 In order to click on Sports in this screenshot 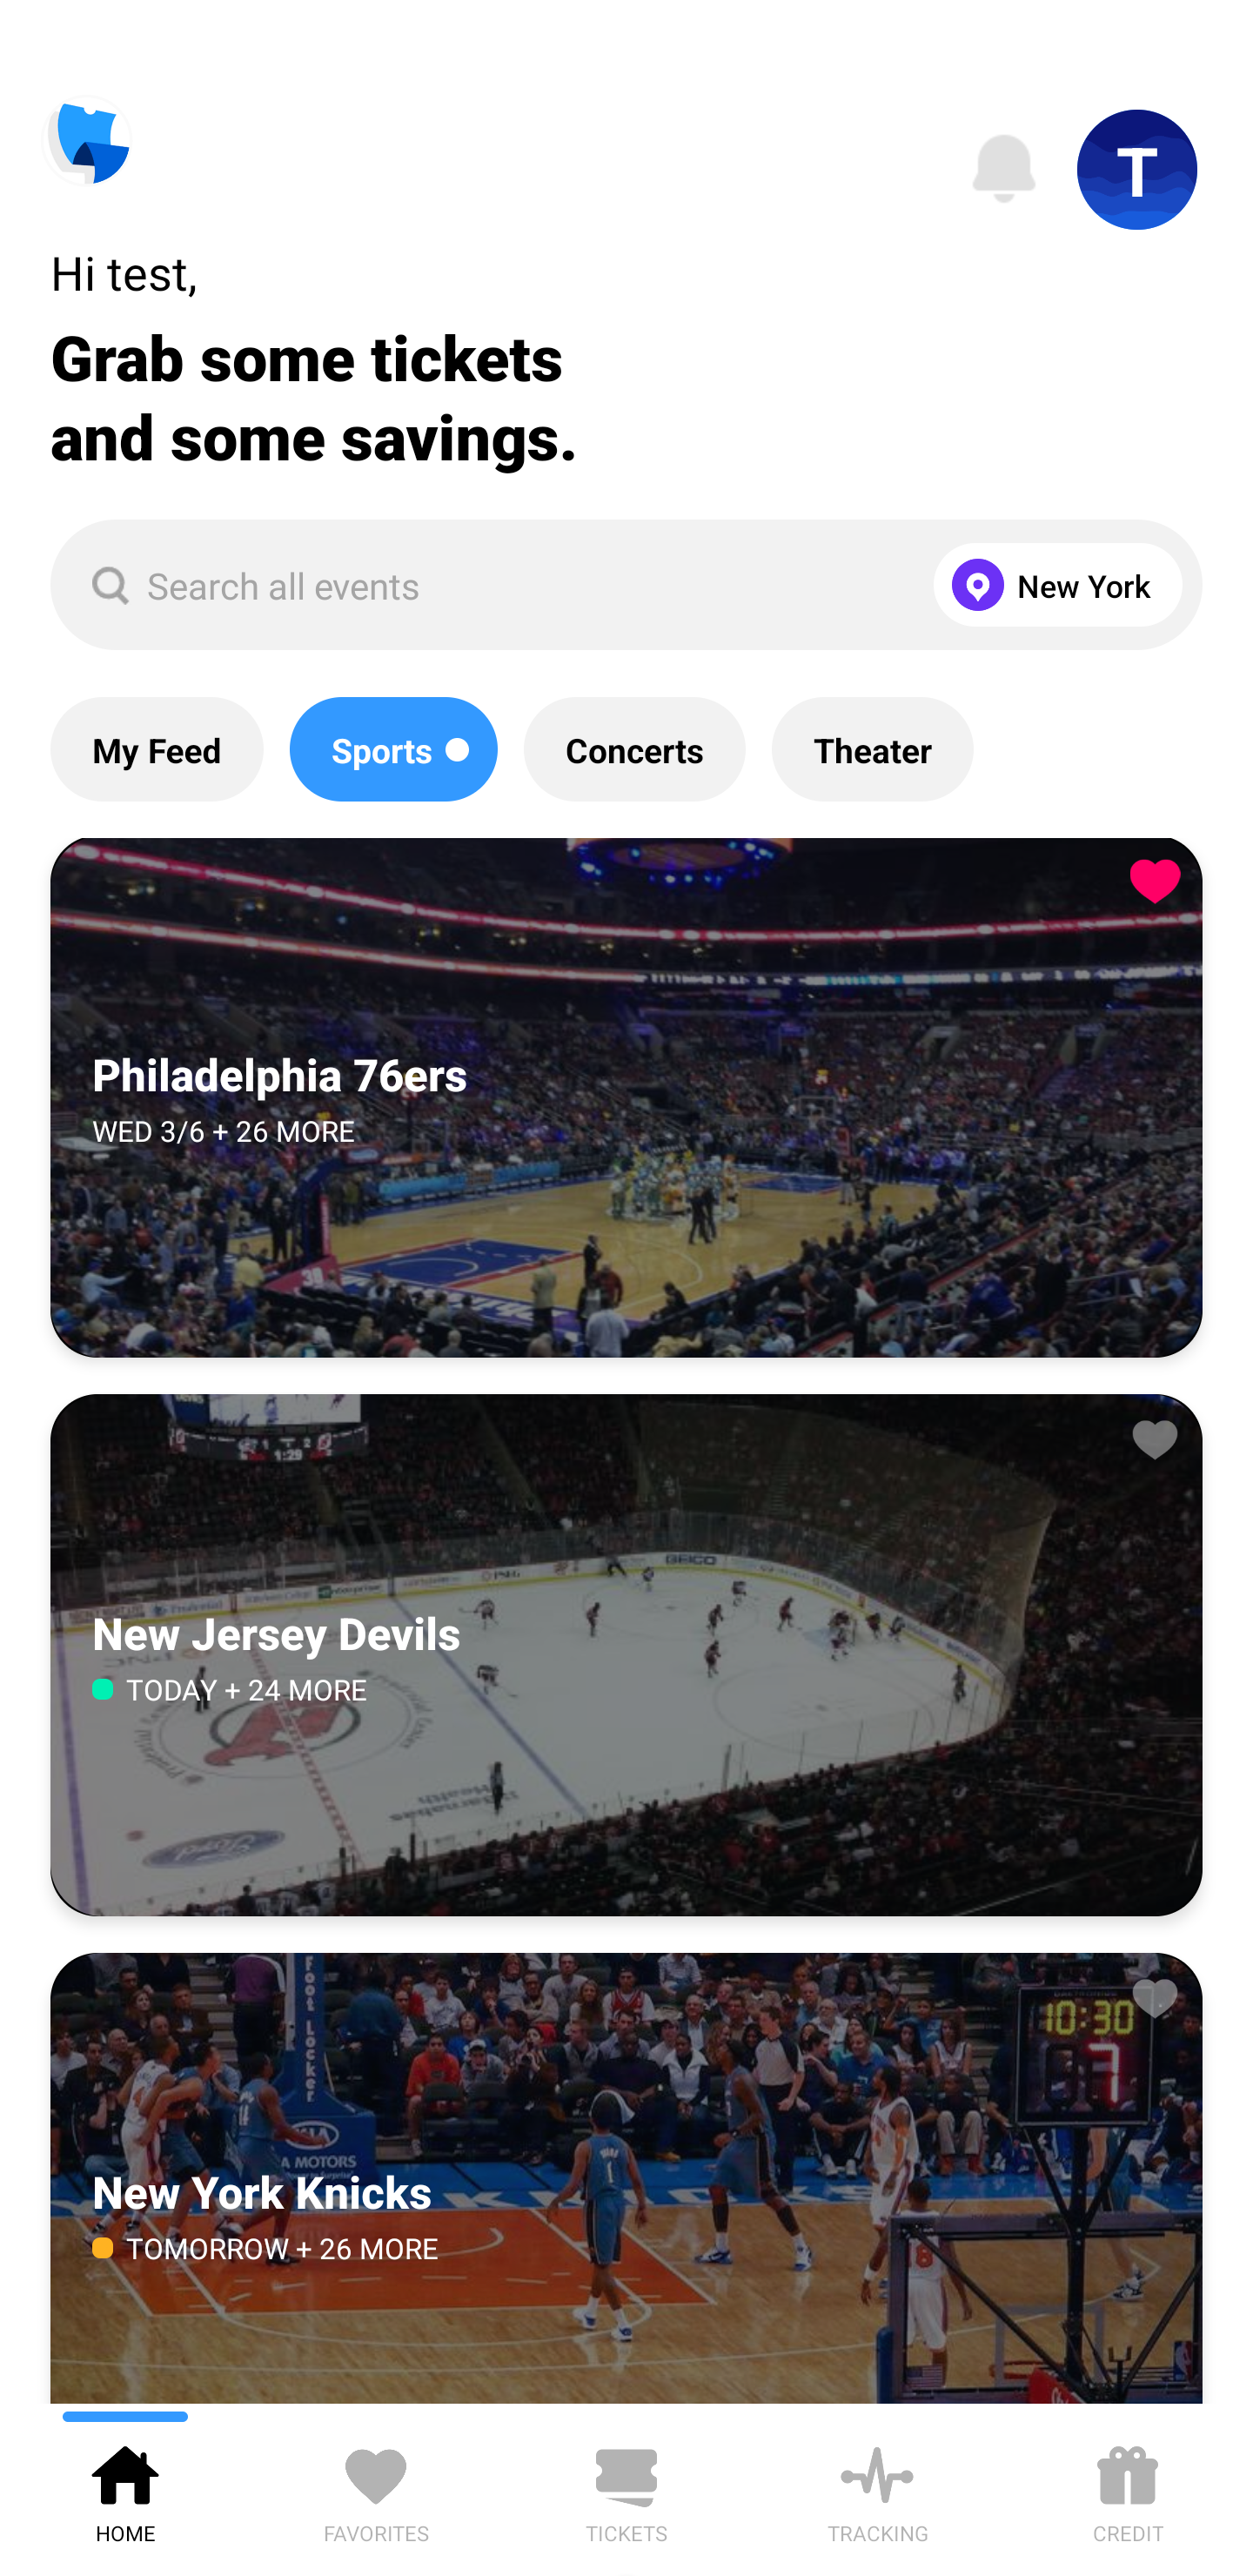, I will do `click(393, 749)`.